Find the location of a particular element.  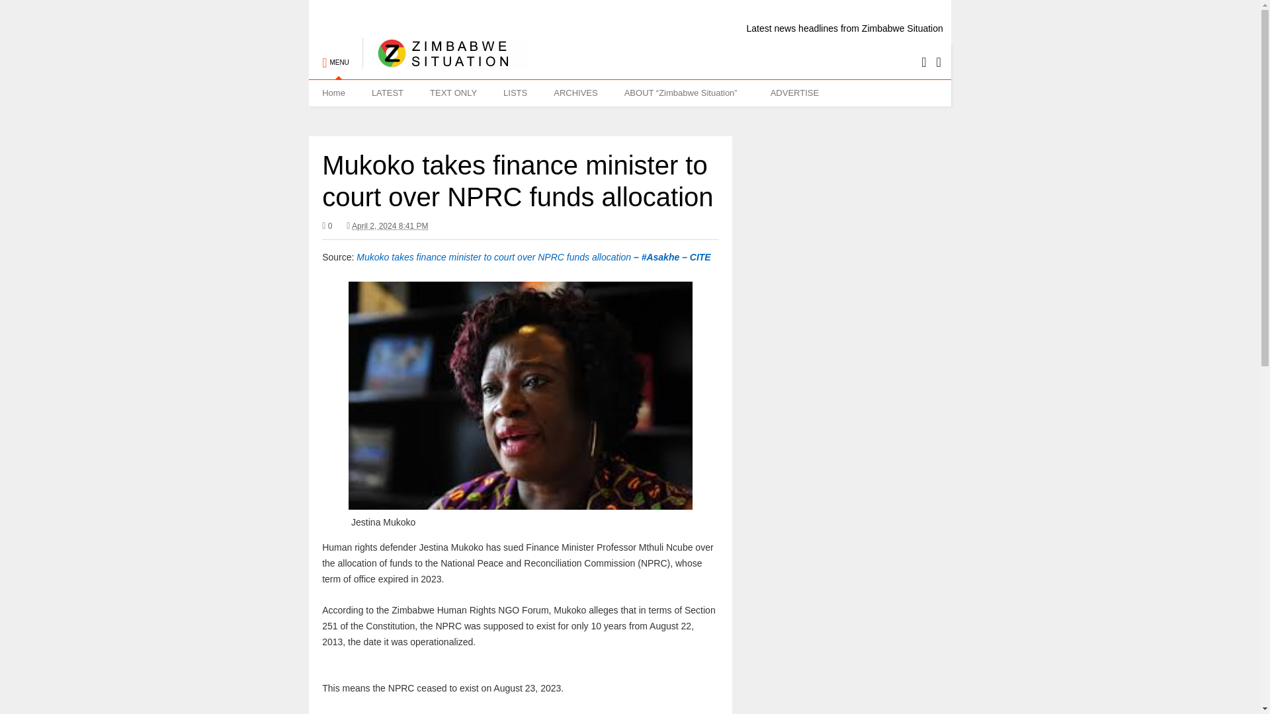

April 2, 2024 8:41 PM is located at coordinates (390, 225).